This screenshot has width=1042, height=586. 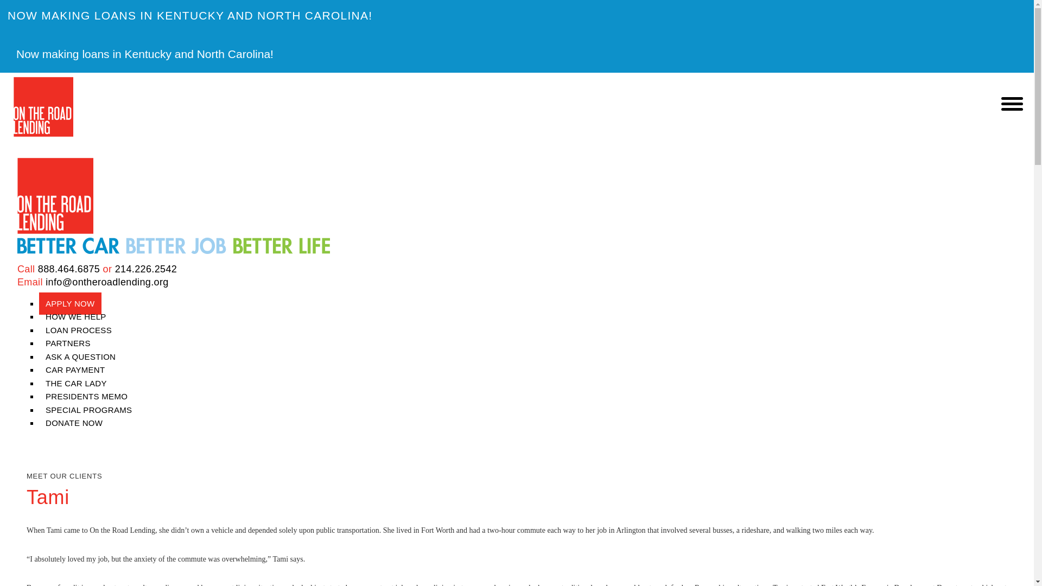 What do you see at coordinates (79, 330) in the screenshot?
I see `LOAN PROCESS` at bounding box center [79, 330].